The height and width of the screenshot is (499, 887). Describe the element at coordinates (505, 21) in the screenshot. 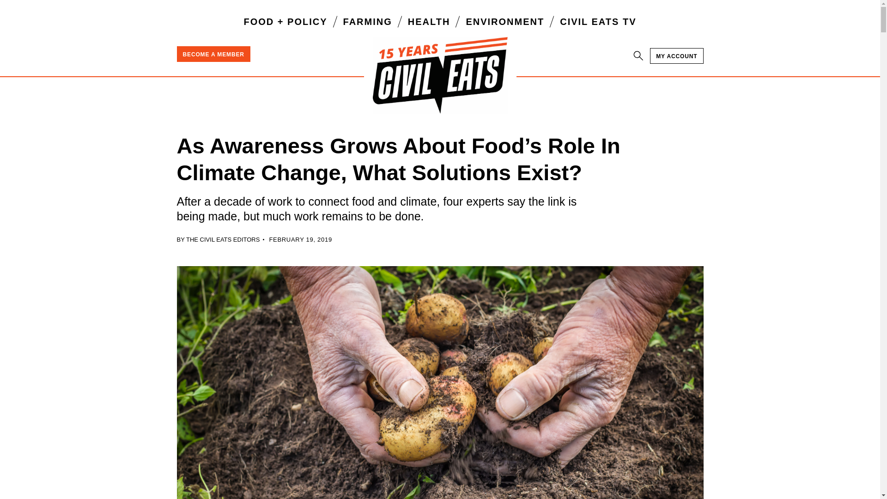

I see `ENVIRONMENT` at that location.